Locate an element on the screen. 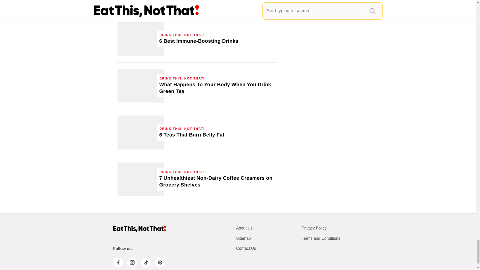 The height and width of the screenshot is (270, 480). 6 Best Immune-Boosting Drinks to Fight Off Sickness is located at coordinates (199, 41).